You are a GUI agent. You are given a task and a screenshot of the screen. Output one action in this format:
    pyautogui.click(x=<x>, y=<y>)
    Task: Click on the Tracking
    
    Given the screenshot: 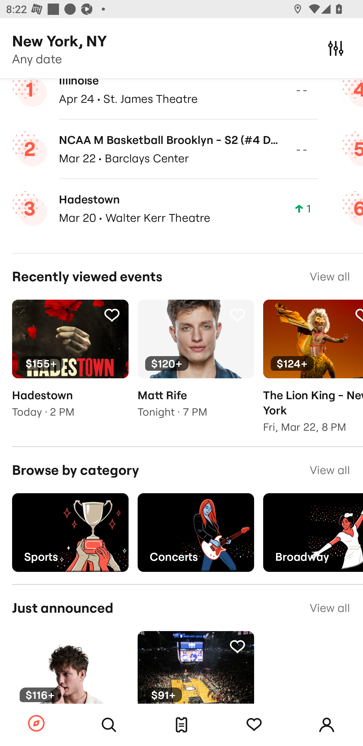 What is the action you would take?
    pyautogui.click(x=112, y=315)
    